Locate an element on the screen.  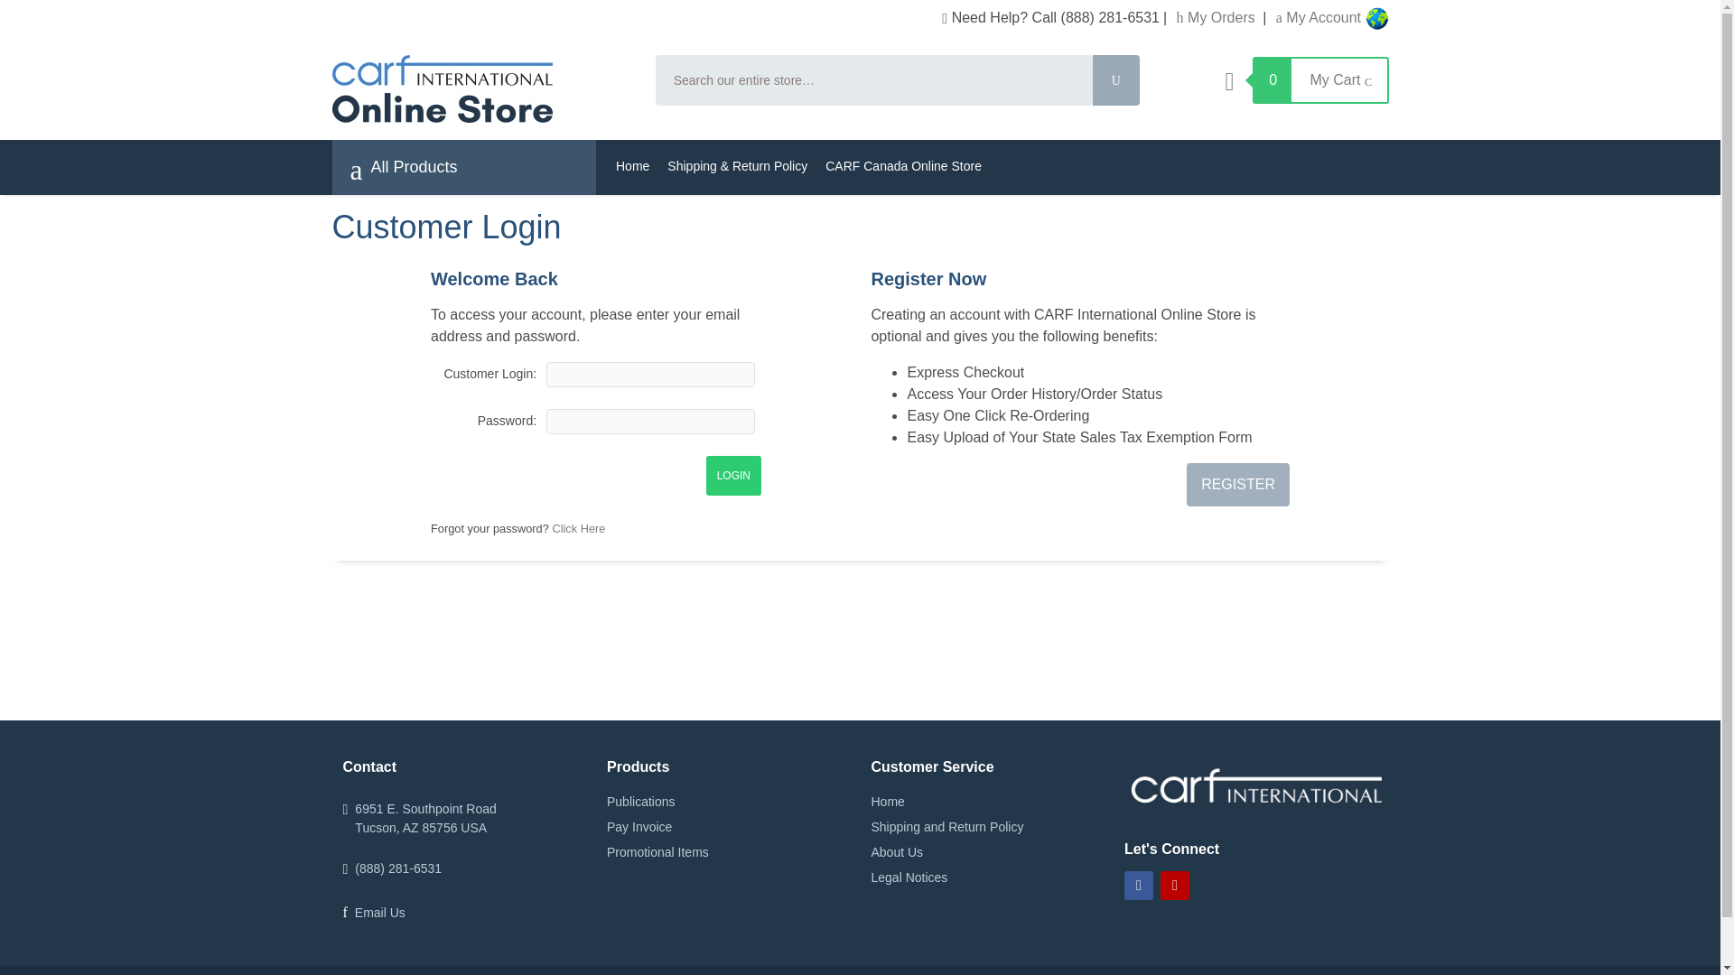
Home is located at coordinates (632, 166).